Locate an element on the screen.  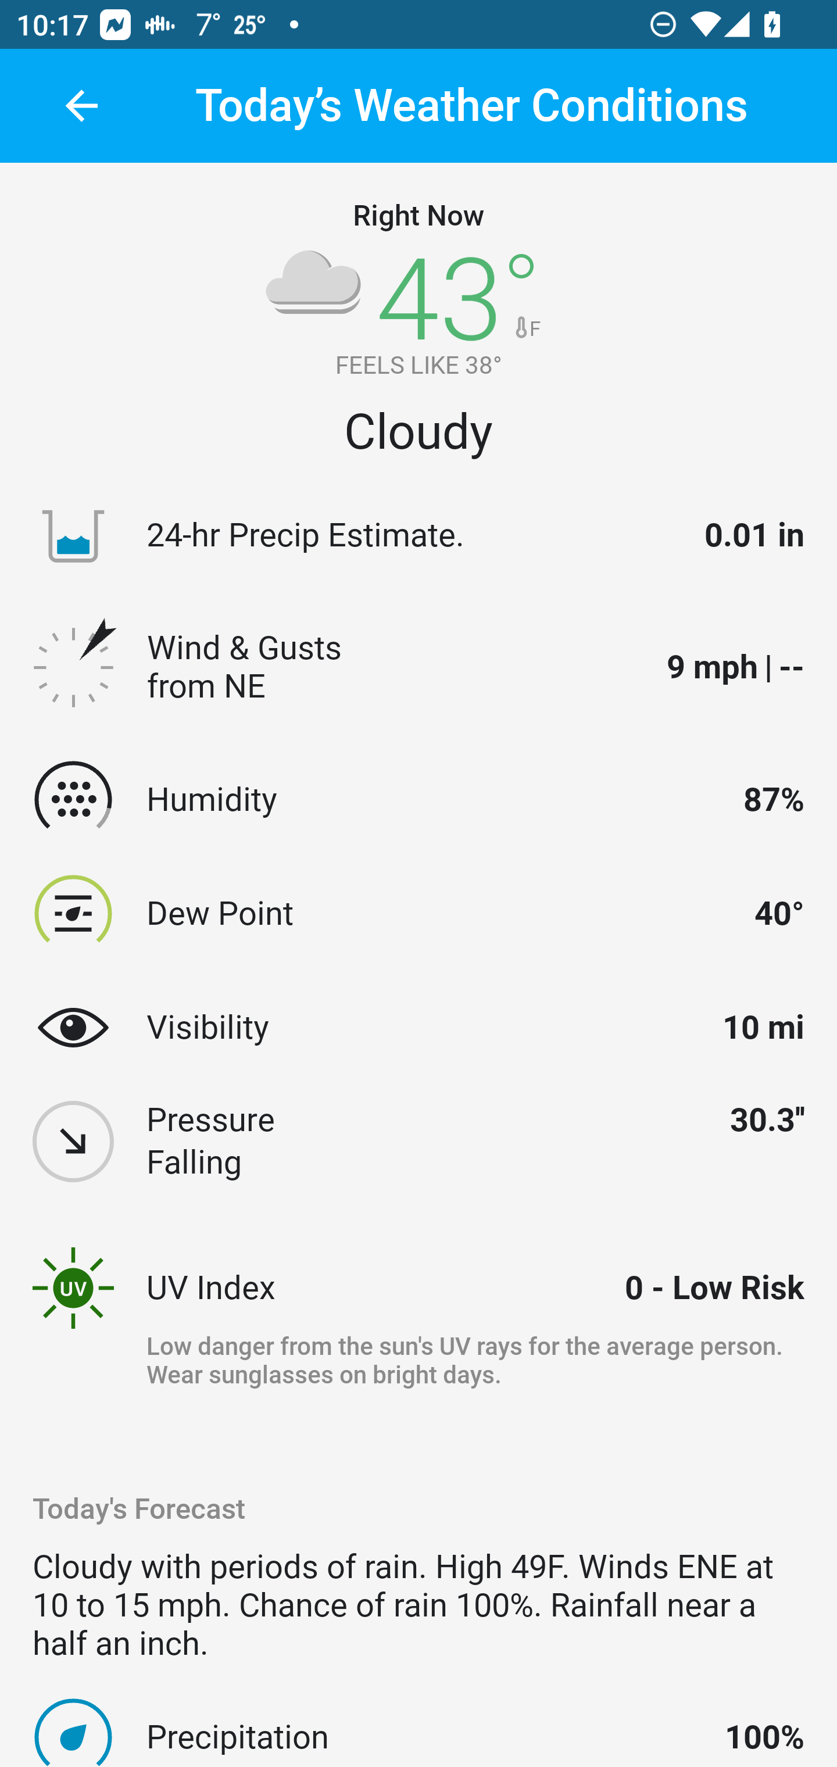
back is located at coordinates (81, 106).